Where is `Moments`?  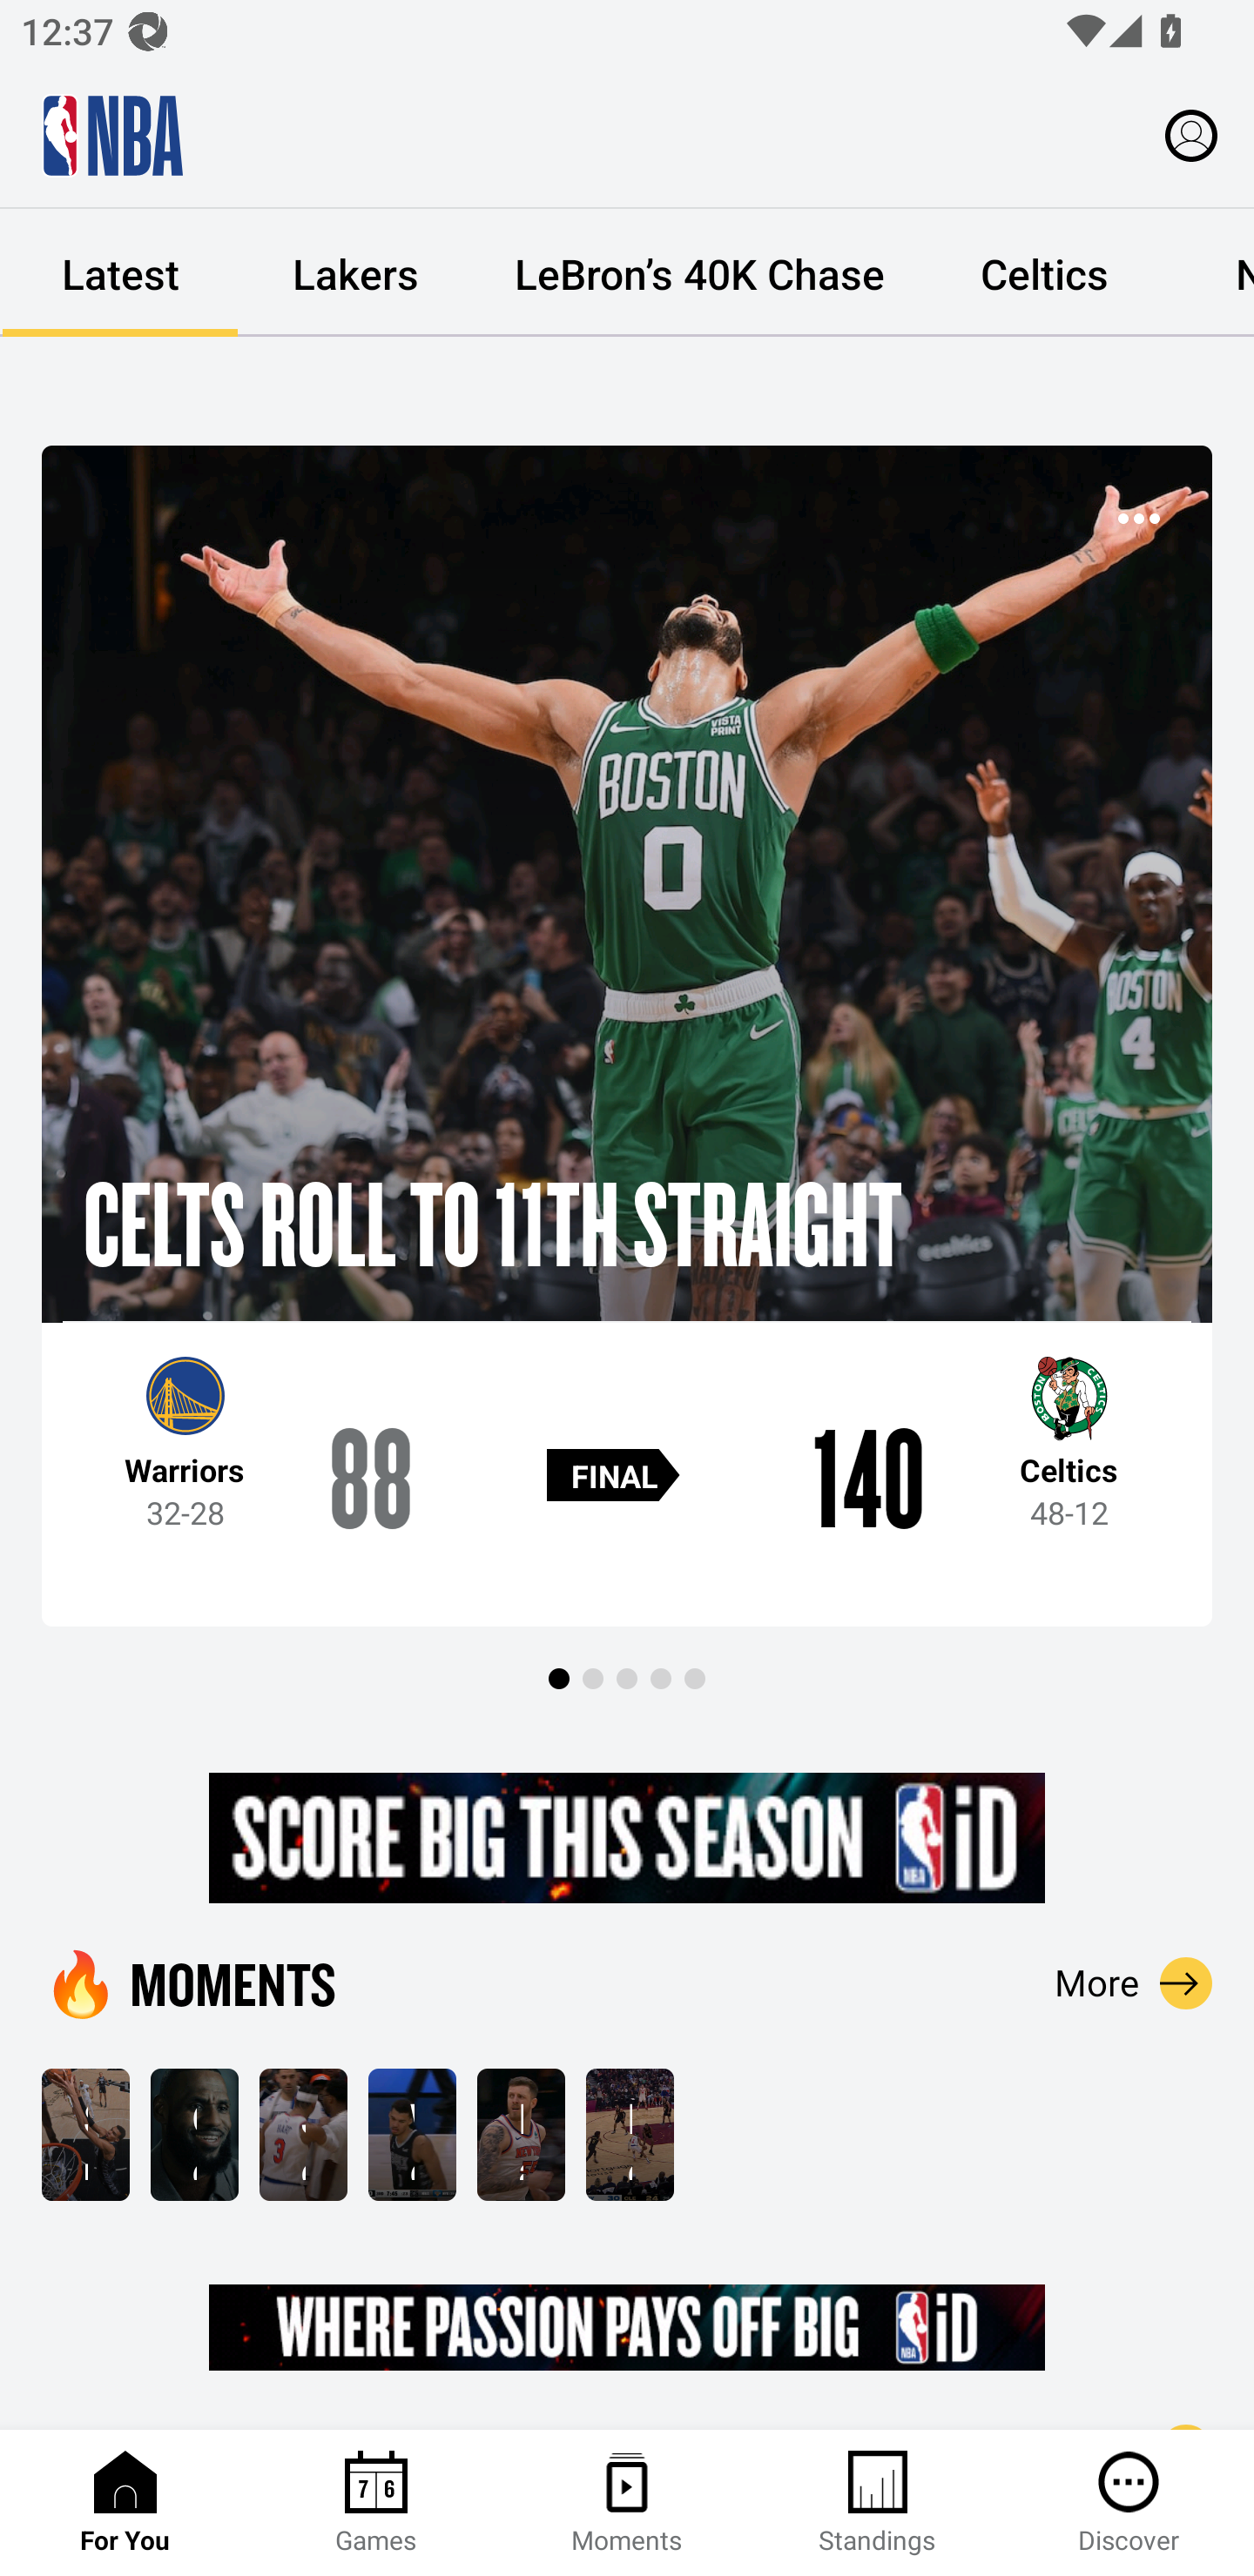
Moments is located at coordinates (627, 2503).